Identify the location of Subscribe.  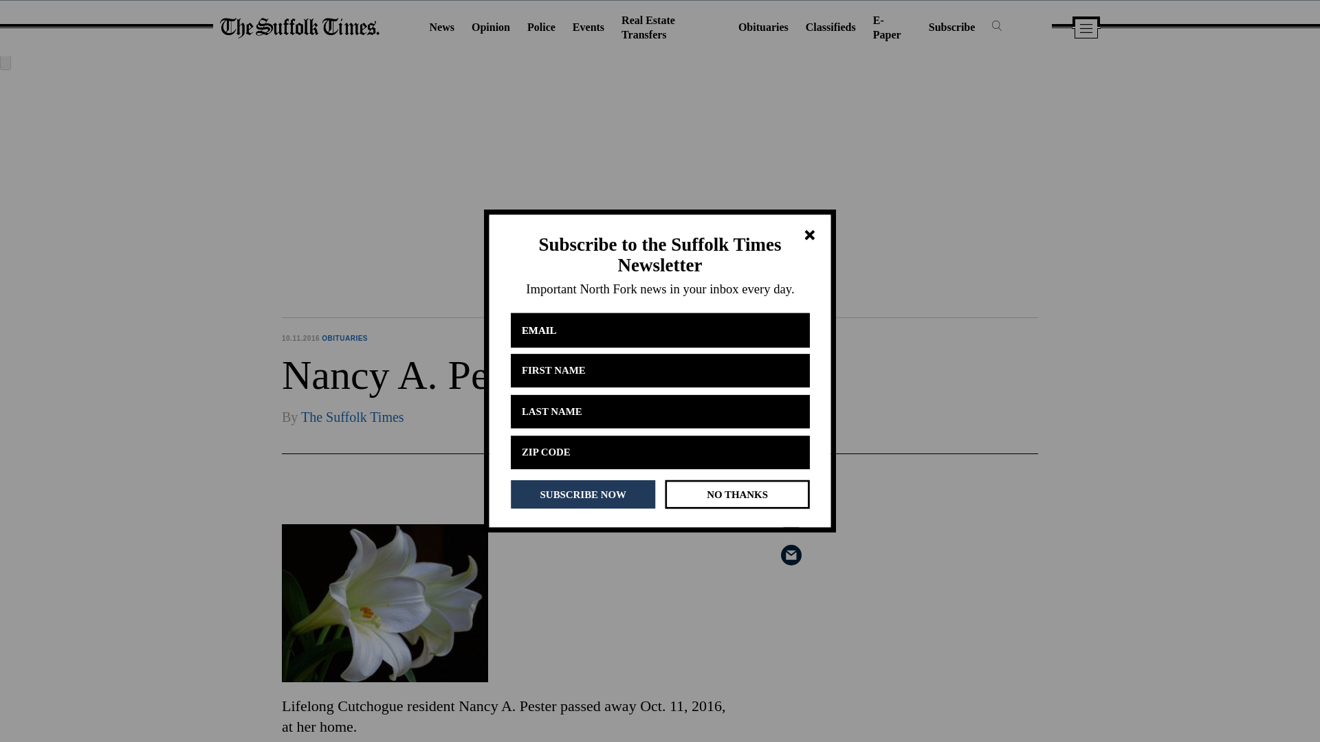
(951, 27).